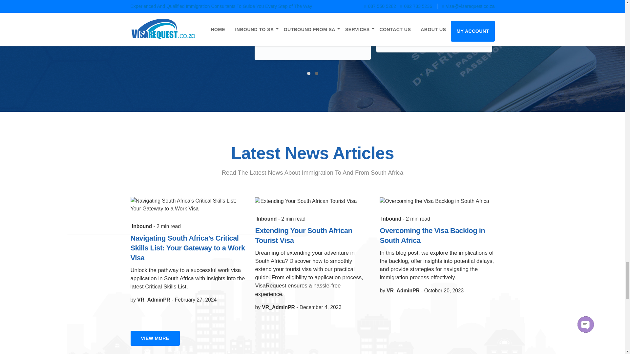  What do you see at coordinates (155, 338) in the screenshot?
I see `View More` at bounding box center [155, 338].